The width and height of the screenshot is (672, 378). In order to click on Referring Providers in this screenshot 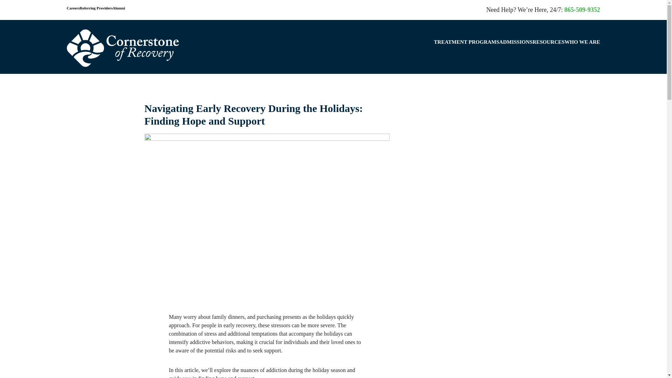, I will do `click(96, 8)`.